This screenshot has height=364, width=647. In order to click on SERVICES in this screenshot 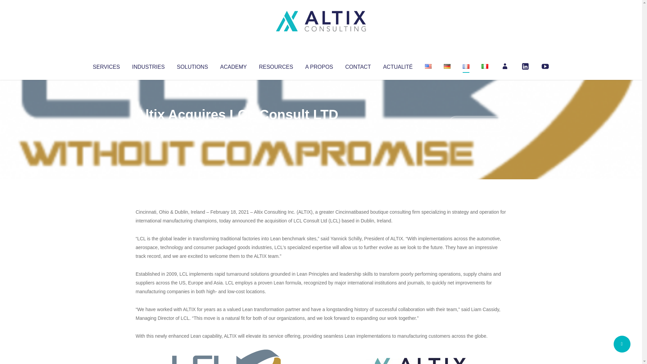, I will do `click(106, 65)`.